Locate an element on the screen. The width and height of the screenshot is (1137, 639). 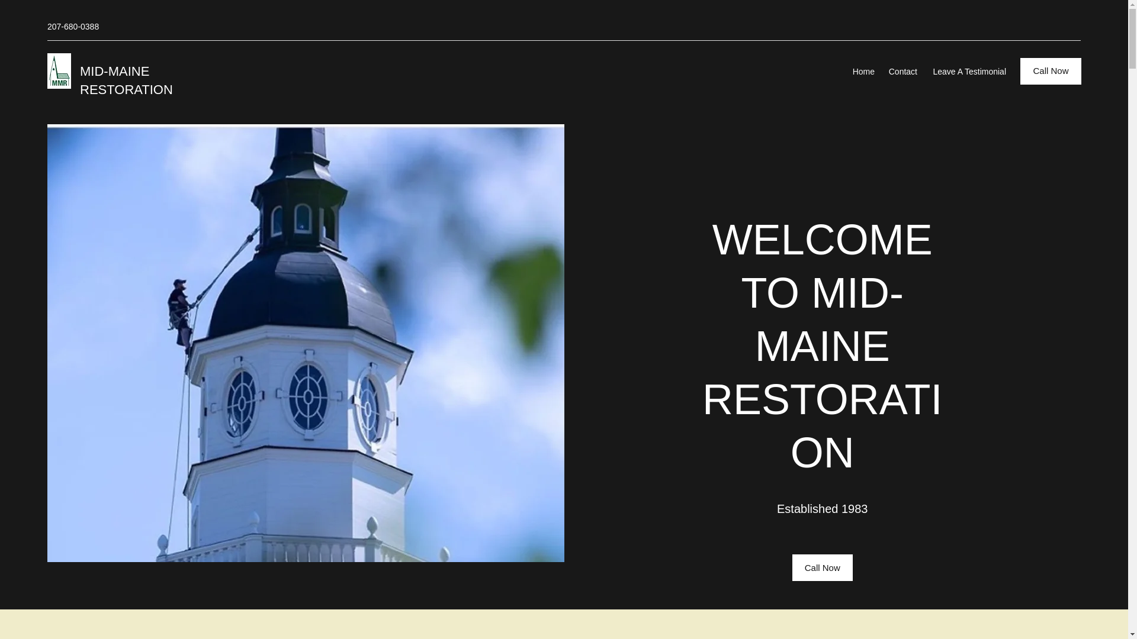
Call Now is located at coordinates (1051, 71).